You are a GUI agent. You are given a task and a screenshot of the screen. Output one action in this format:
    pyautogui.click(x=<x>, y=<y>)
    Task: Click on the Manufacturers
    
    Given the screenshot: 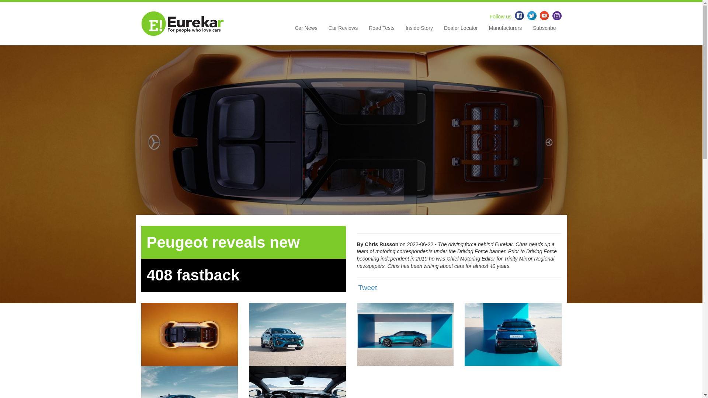 What is the action you would take?
    pyautogui.click(x=505, y=31)
    